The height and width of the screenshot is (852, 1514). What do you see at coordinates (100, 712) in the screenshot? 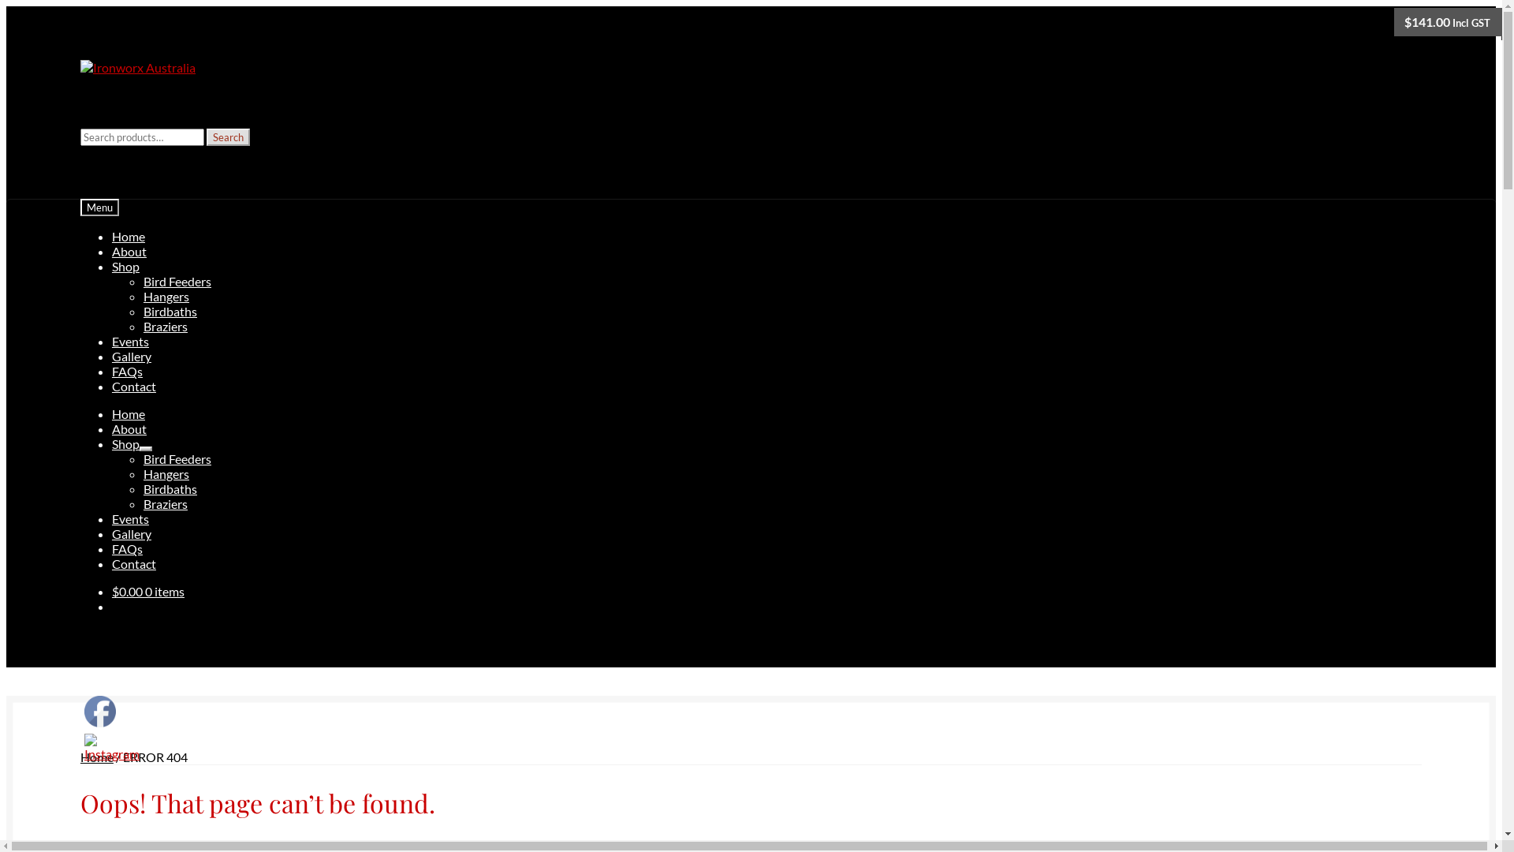
I see `Facebook` at bounding box center [100, 712].